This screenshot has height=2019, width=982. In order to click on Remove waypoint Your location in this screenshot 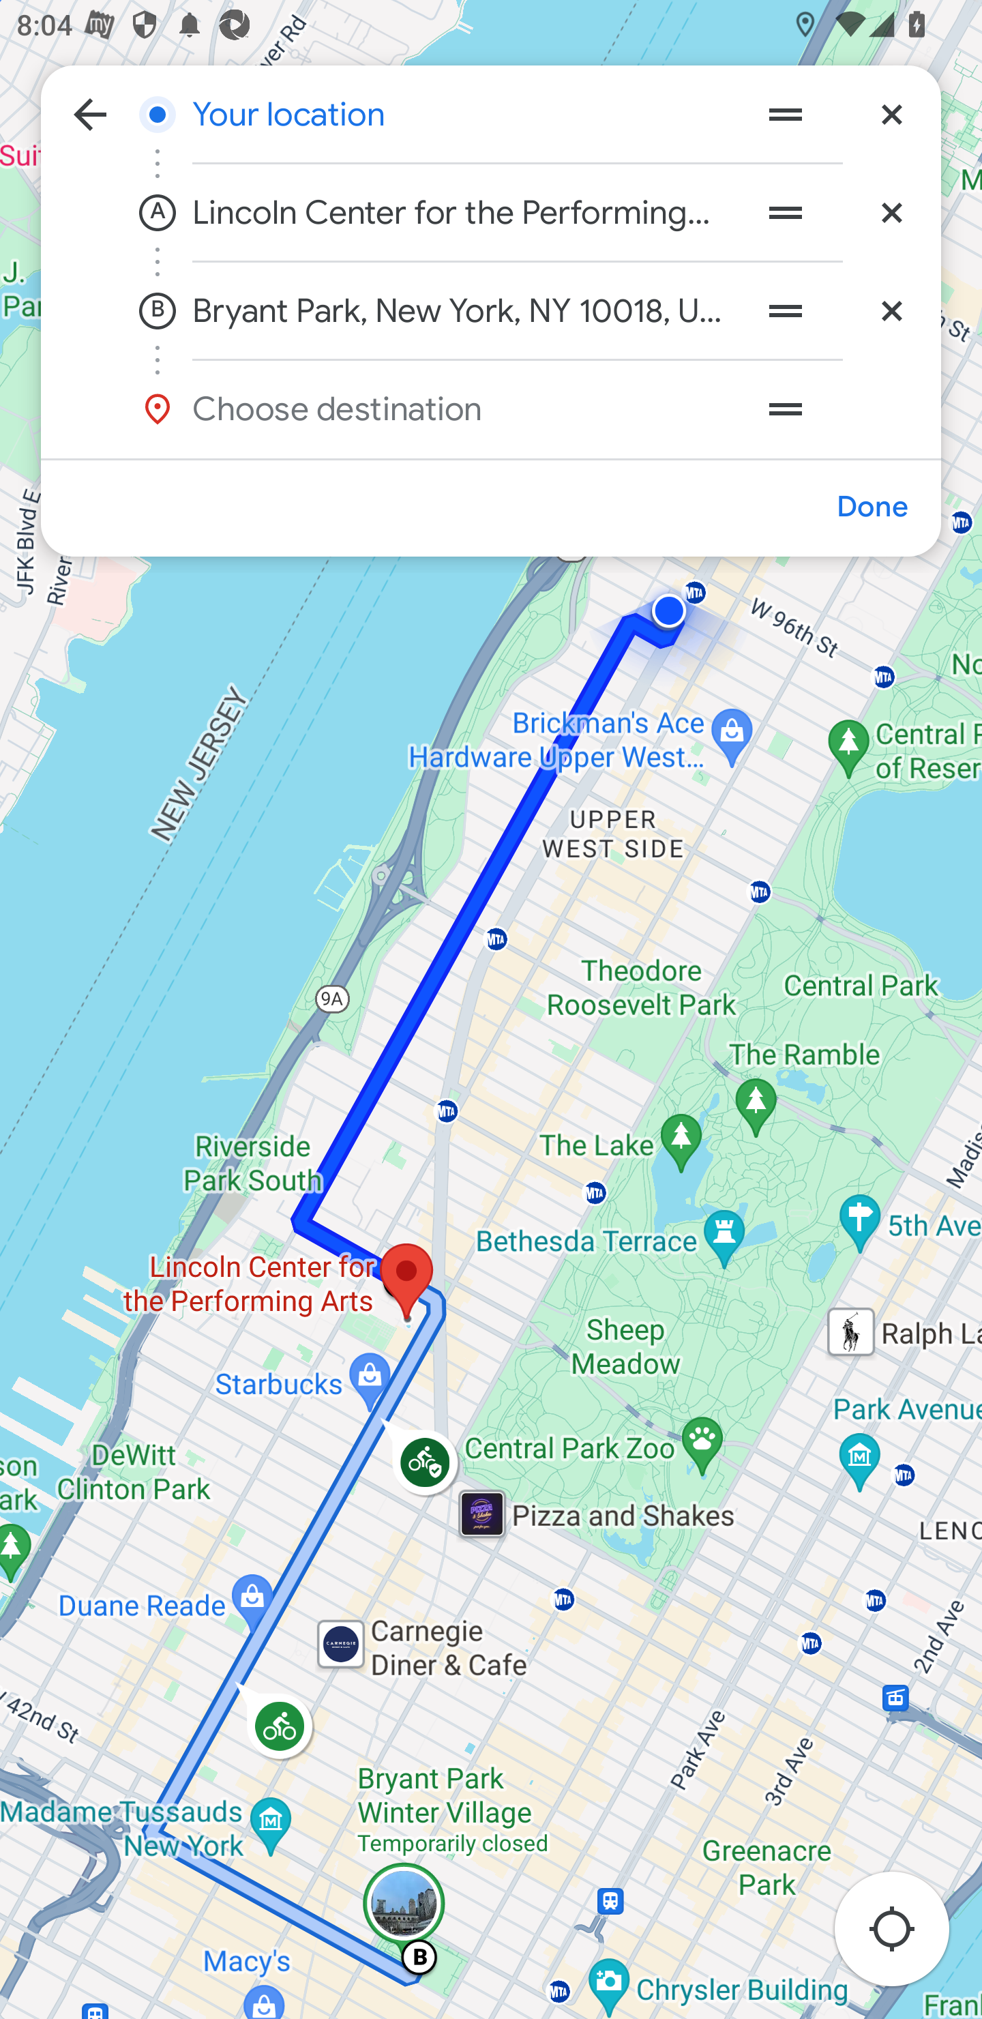, I will do `click(891, 113)`.